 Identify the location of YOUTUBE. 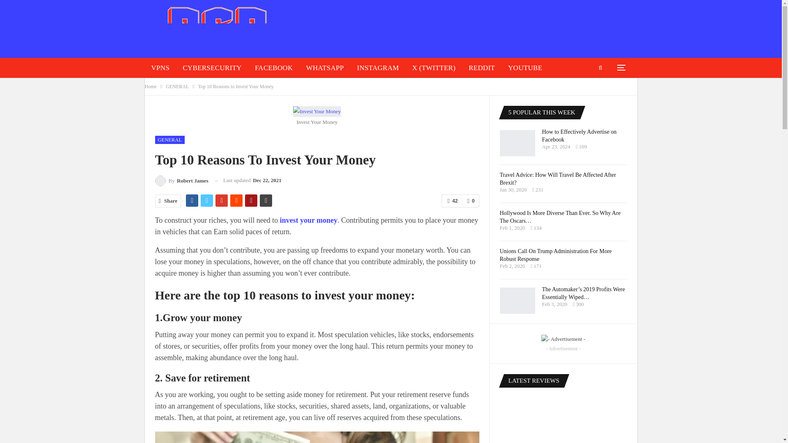
(525, 68).